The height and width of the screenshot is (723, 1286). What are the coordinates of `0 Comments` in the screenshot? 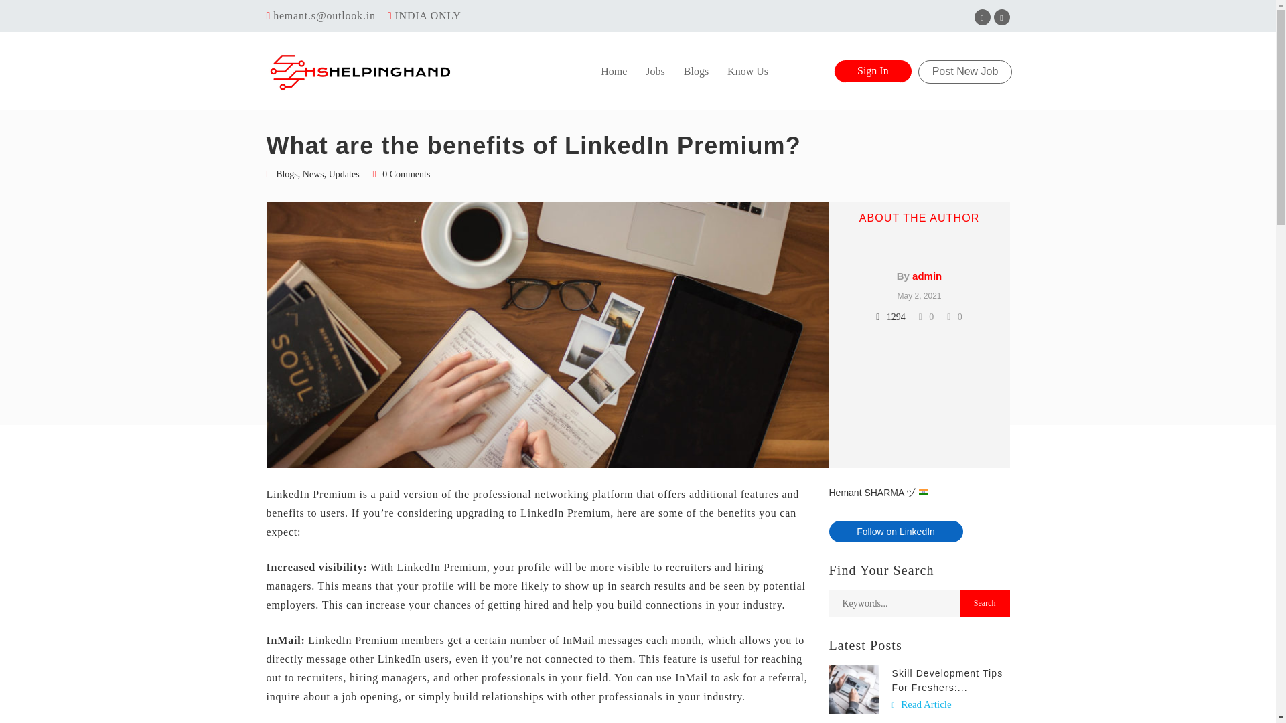 It's located at (406, 174).